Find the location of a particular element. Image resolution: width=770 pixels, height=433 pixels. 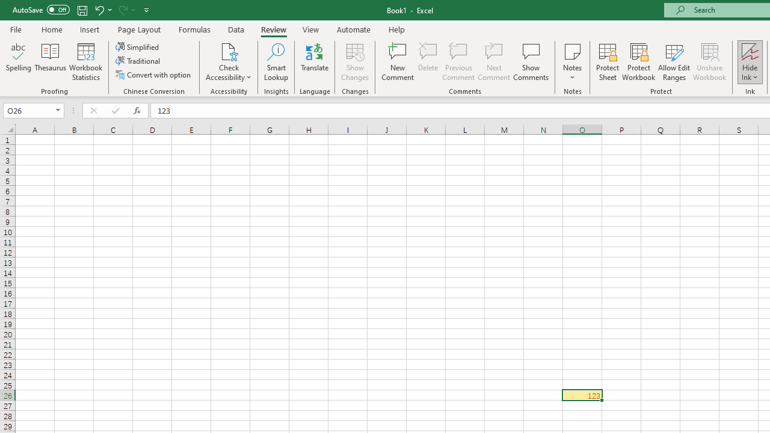

Allow Edit Ranges is located at coordinates (674, 61).